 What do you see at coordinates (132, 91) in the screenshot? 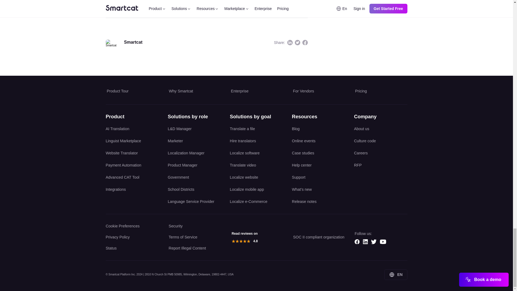
I see `Product Tour` at bounding box center [132, 91].